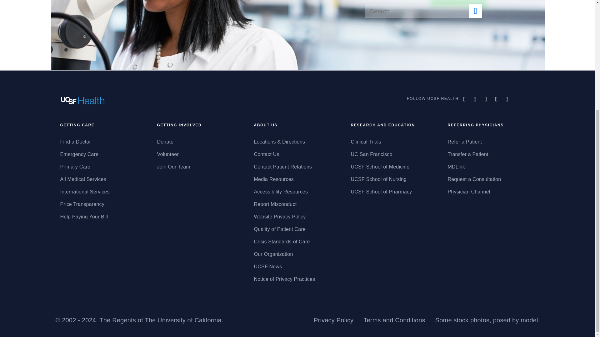 The height and width of the screenshot is (337, 600). What do you see at coordinates (104, 154) in the screenshot?
I see `Emergency Care` at bounding box center [104, 154].